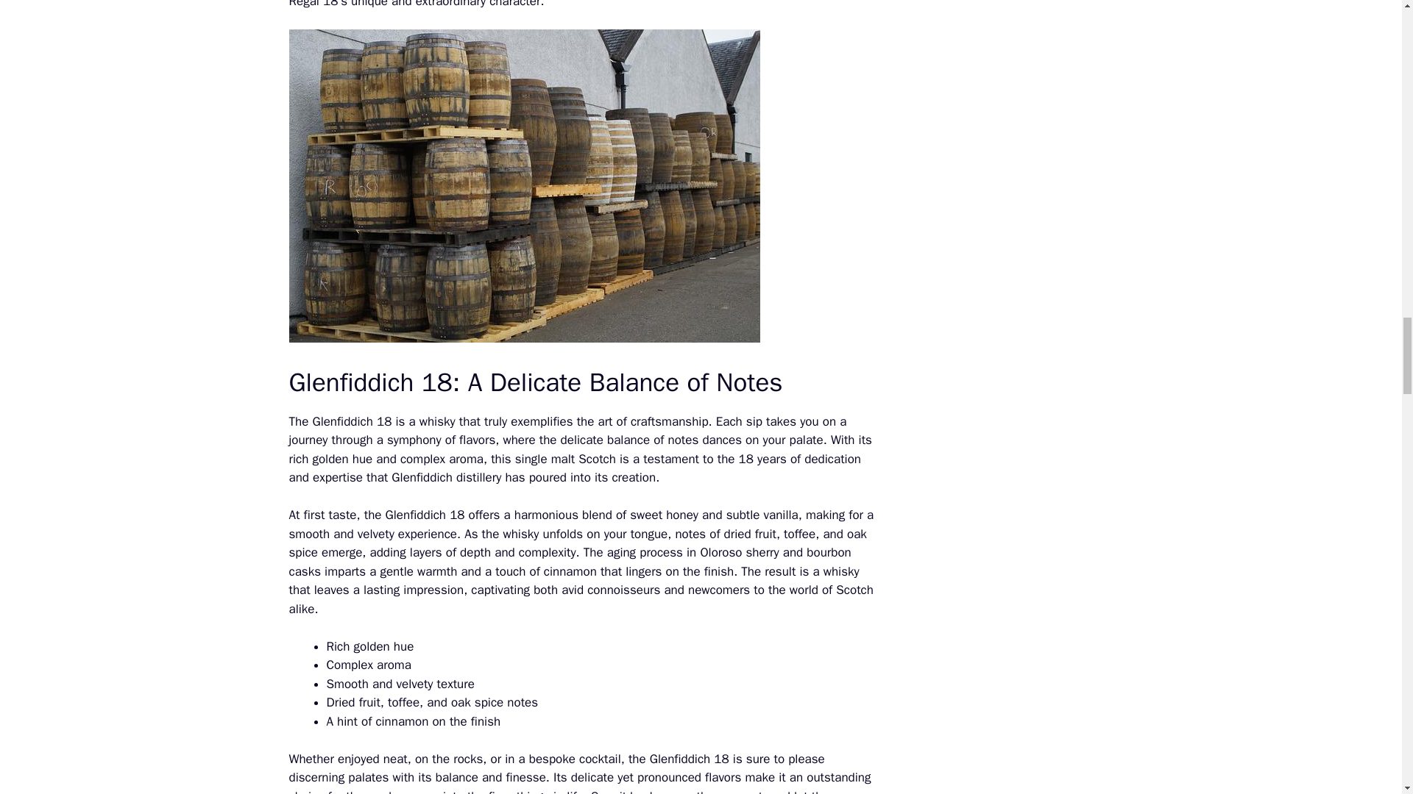 The width and height of the screenshot is (1413, 794). Describe the element at coordinates (330, 459) in the screenshot. I see `Sip and Soothe: Top 11 Whiskeys for a Toothache` at that location.